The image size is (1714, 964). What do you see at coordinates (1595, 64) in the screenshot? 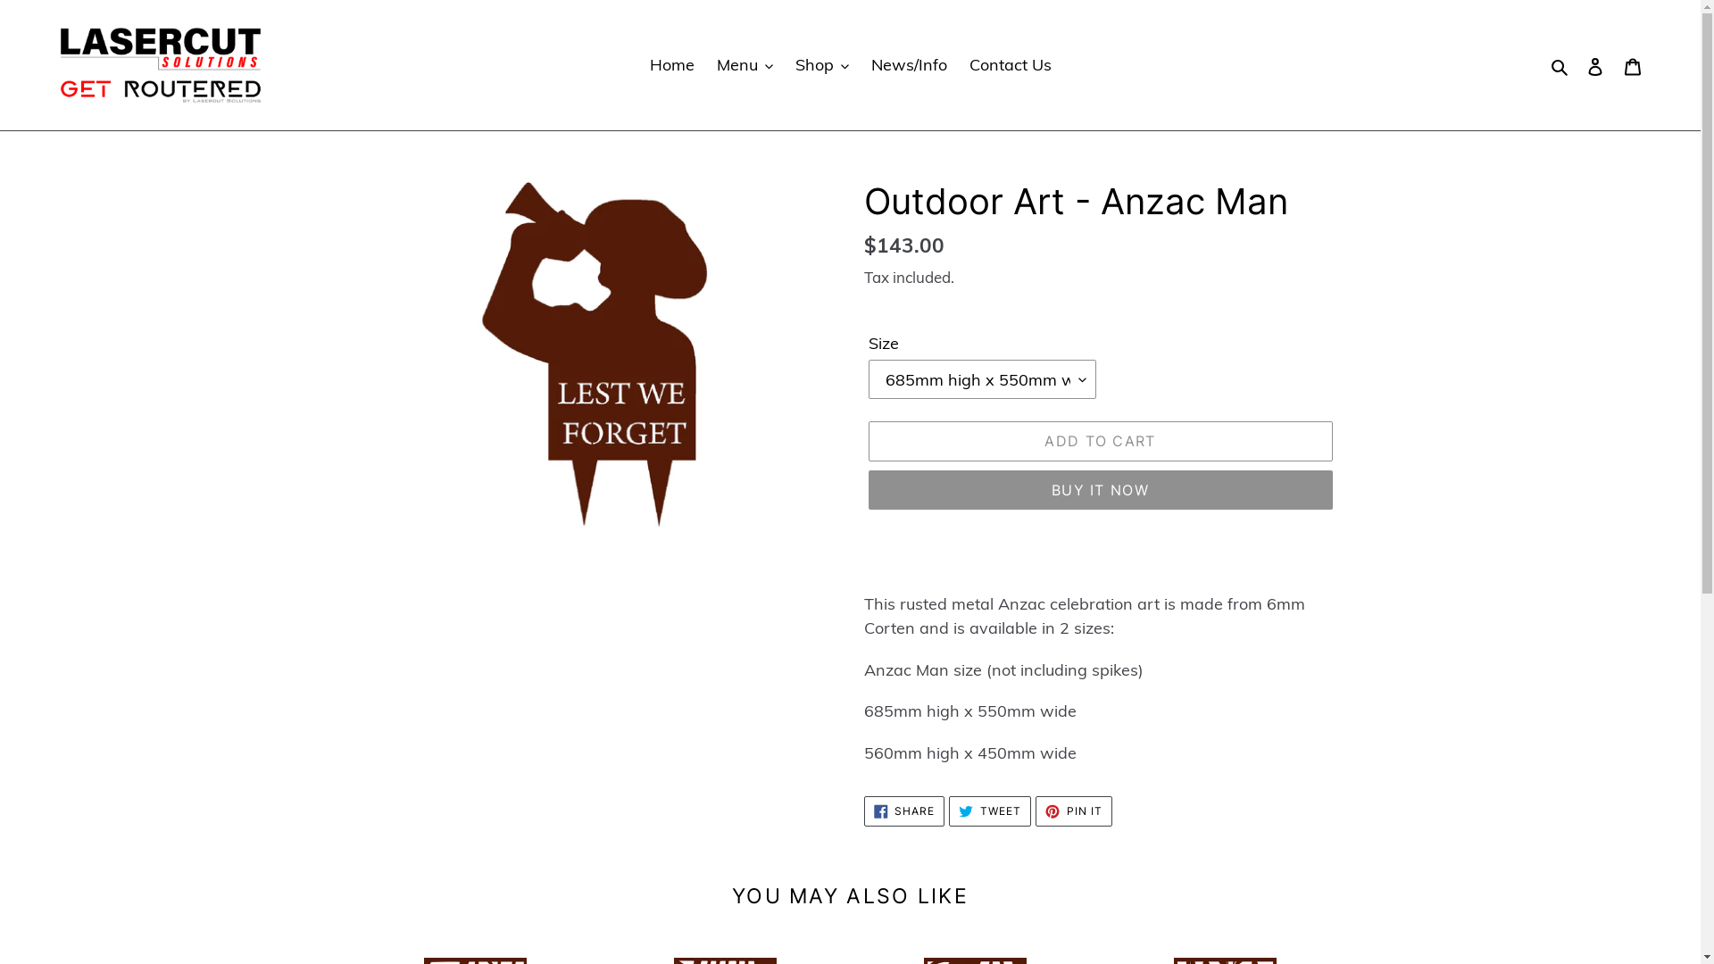
I see `Log in` at bounding box center [1595, 64].